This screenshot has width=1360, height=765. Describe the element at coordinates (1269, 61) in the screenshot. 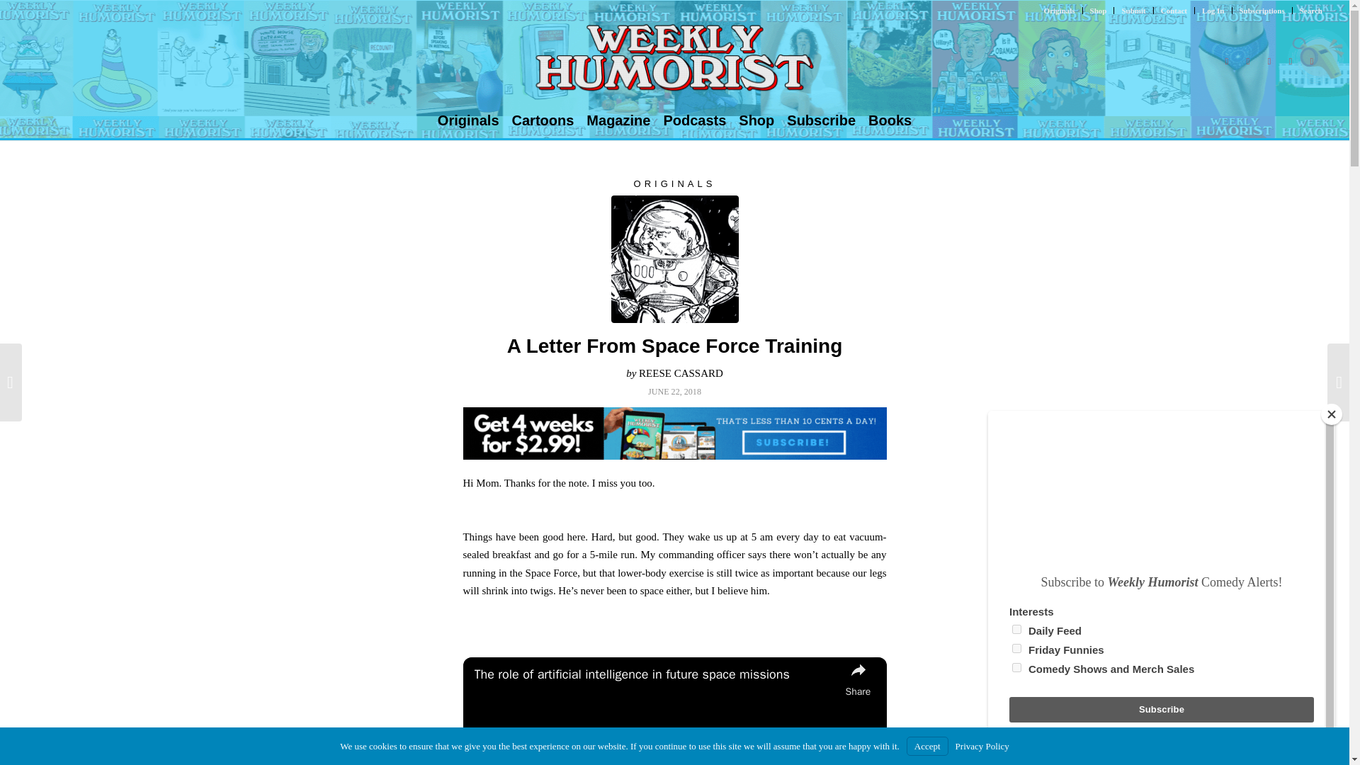

I see `Youtube` at that location.